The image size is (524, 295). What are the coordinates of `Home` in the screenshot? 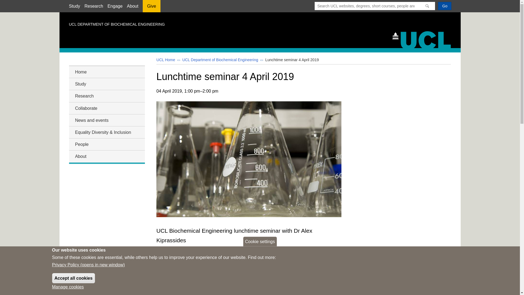 It's located at (424, 39).